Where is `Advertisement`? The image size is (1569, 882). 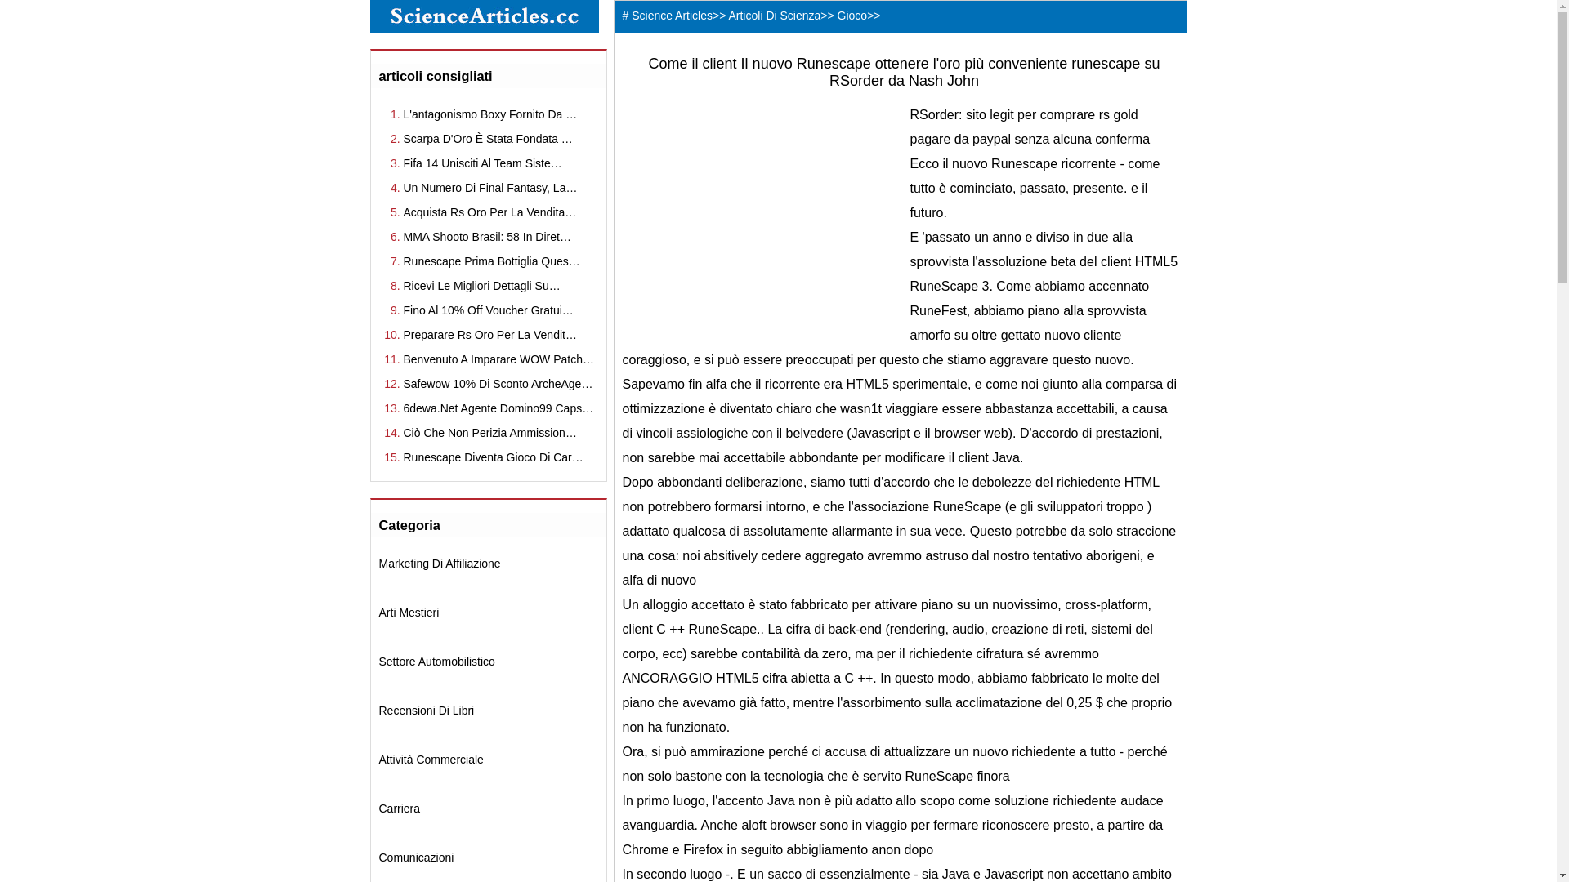
Advertisement is located at coordinates (760, 217).